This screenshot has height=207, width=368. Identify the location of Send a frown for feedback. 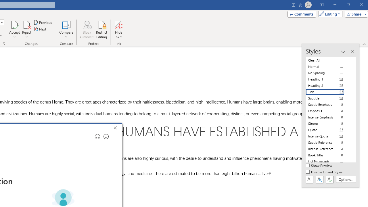
(106, 137).